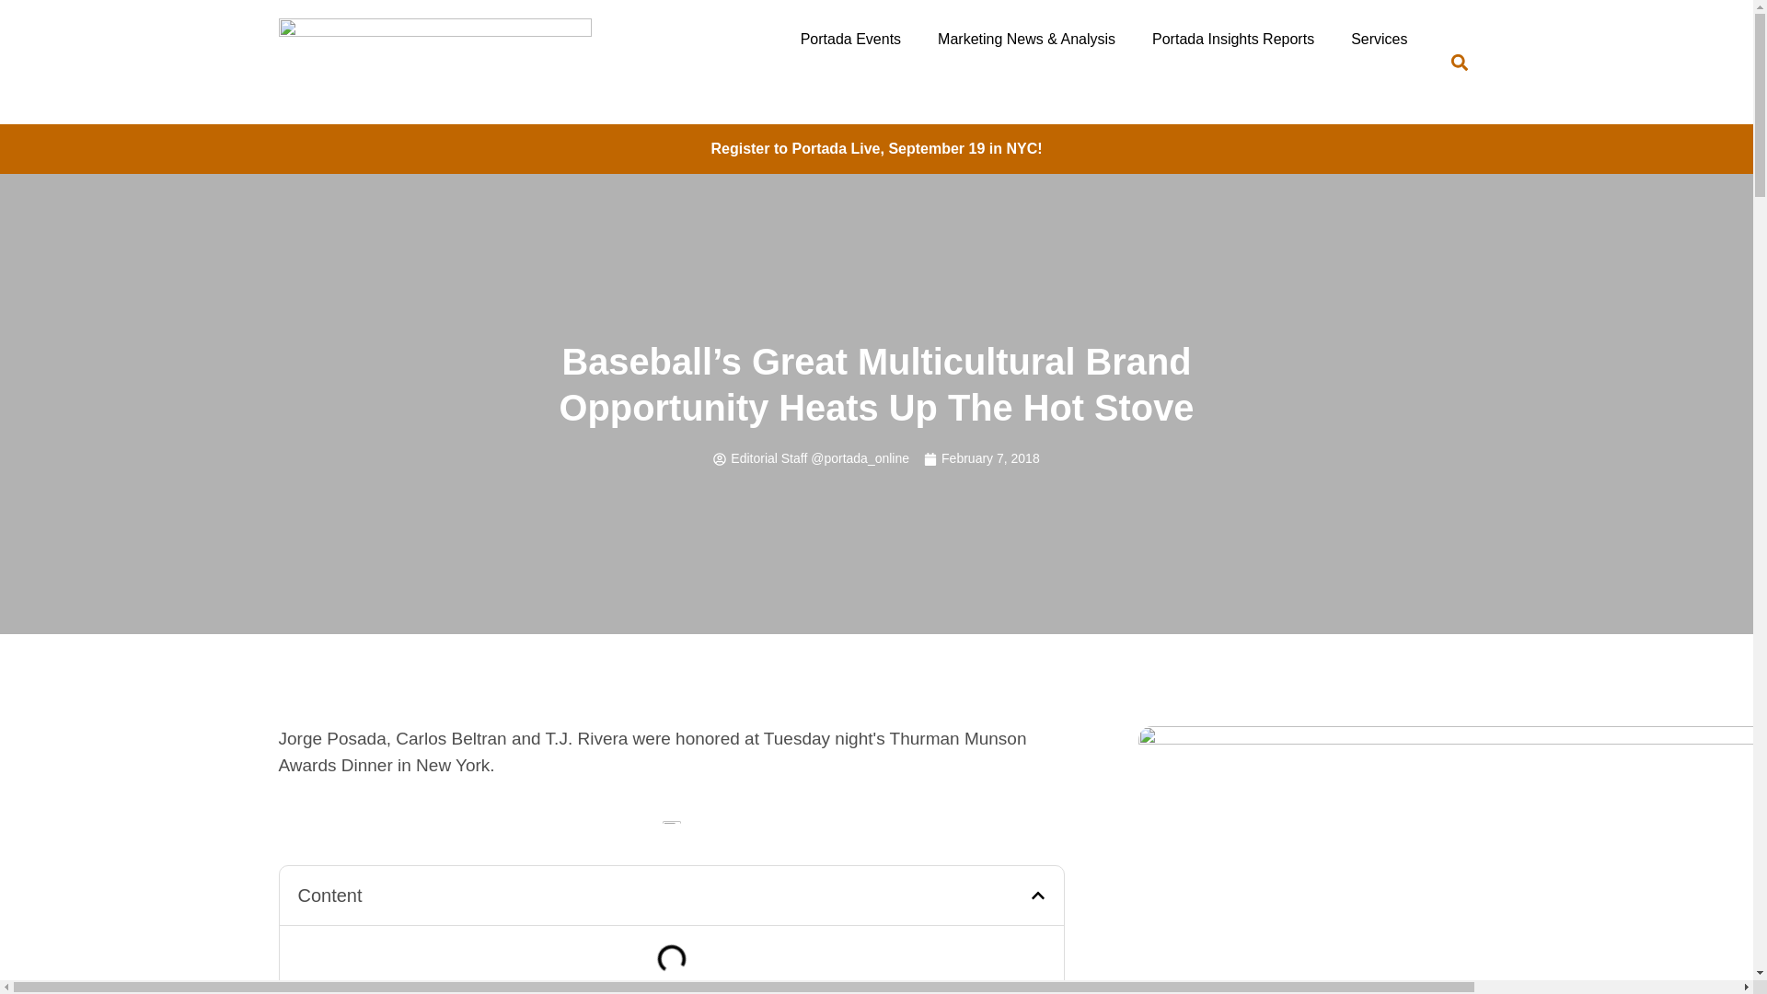 This screenshot has width=1767, height=994. I want to click on Portada Events, so click(850, 39).